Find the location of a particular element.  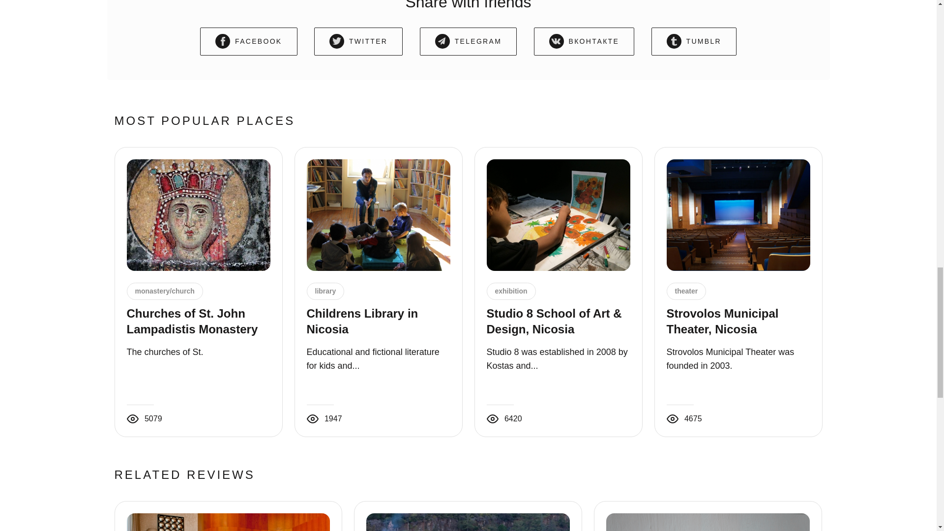

library is located at coordinates (325, 291).